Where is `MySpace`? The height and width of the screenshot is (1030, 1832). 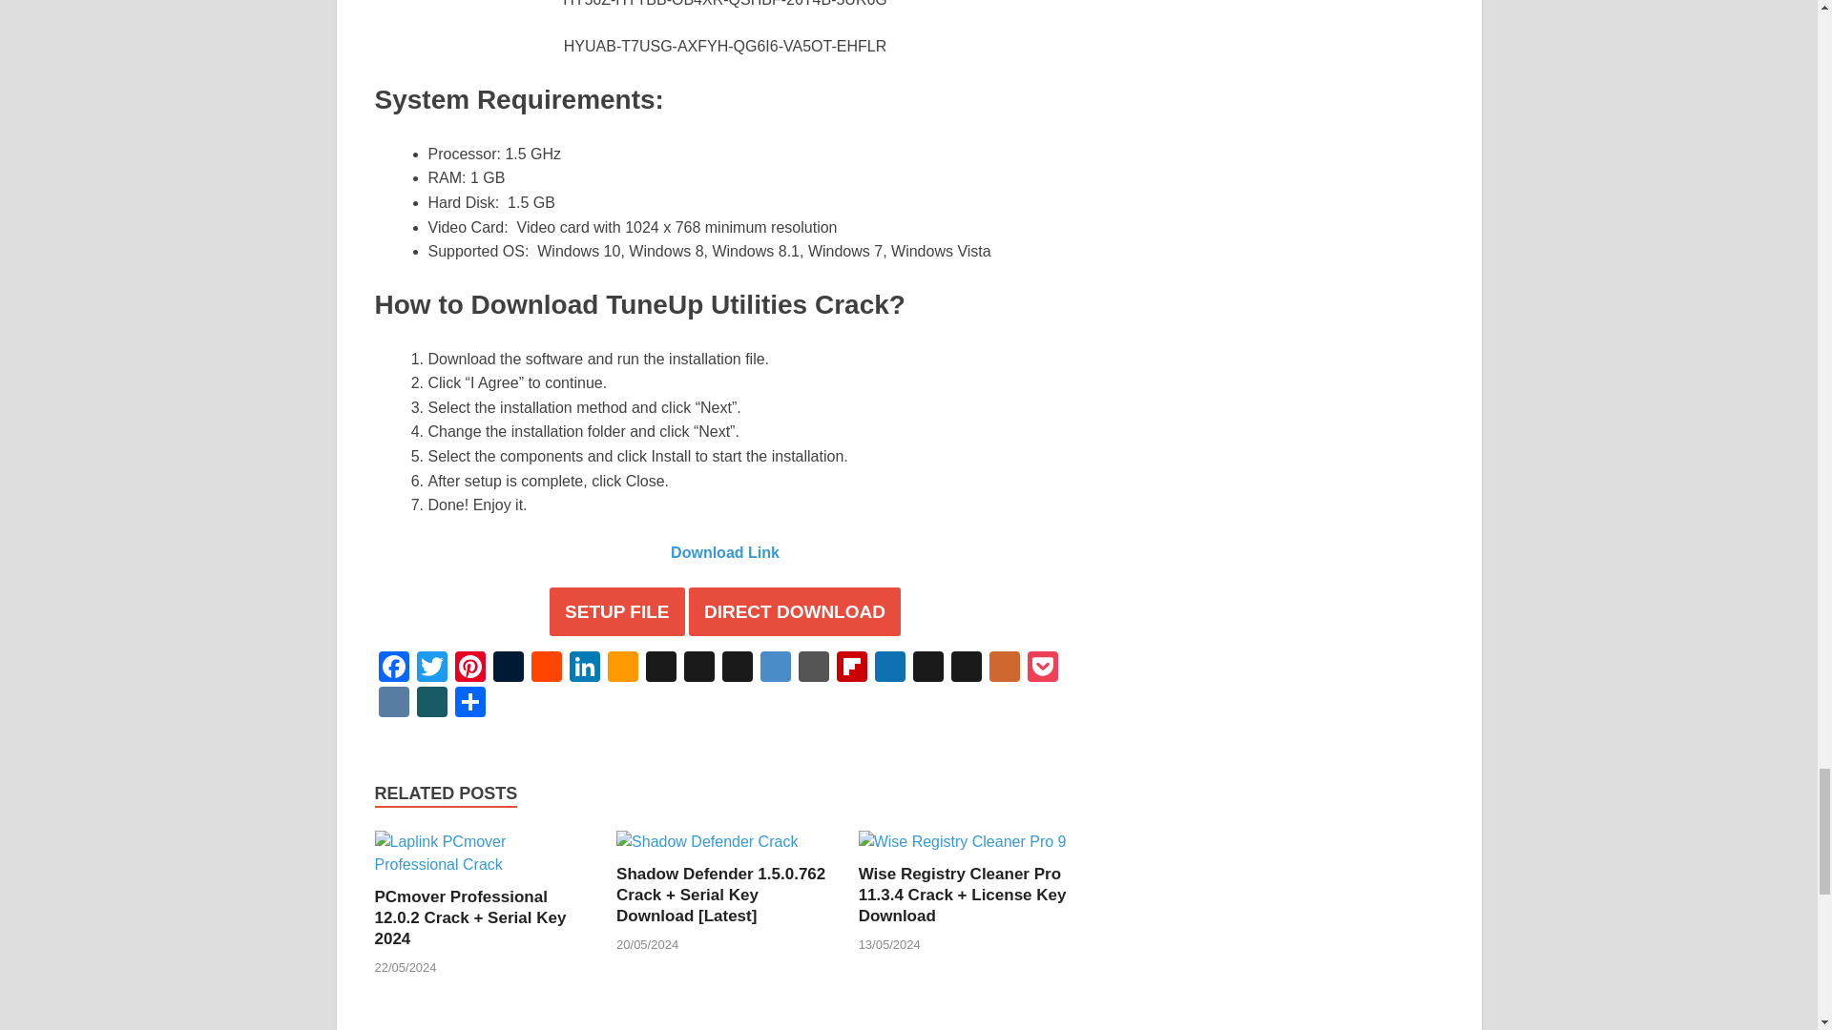
MySpace is located at coordinates (966, 669).